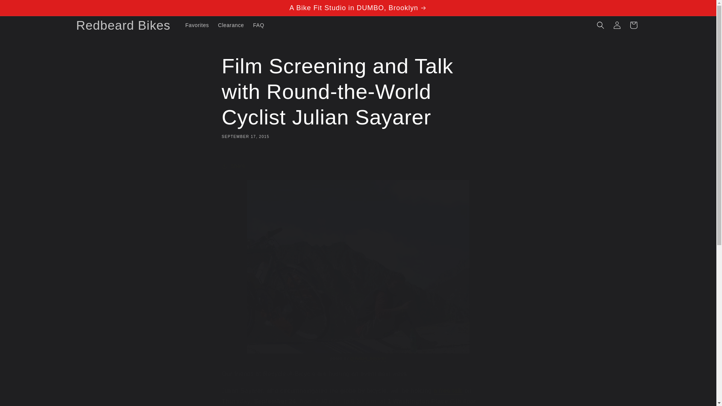 This screenshot has height=406, width=722. What do you see at coordinates (258, 25) in the screenshot?
I see `FAQ` at bounding box center [258, 25].